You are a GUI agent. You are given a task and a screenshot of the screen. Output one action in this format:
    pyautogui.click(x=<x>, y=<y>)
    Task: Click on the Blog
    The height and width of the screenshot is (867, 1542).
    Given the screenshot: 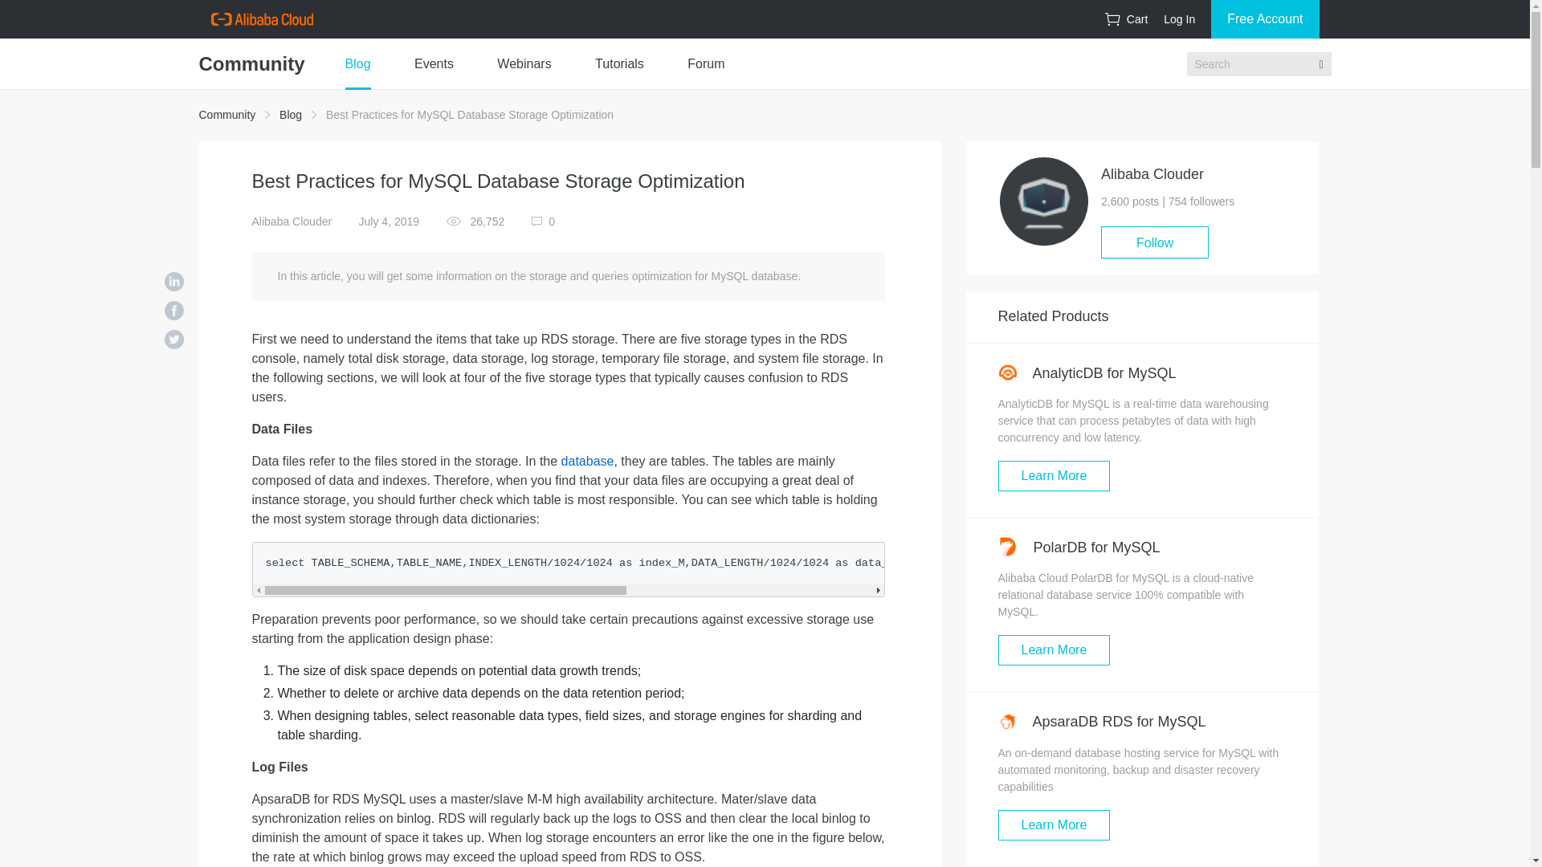 What is the action you would take?
    pyautogui.click(x=291, y=115)
    